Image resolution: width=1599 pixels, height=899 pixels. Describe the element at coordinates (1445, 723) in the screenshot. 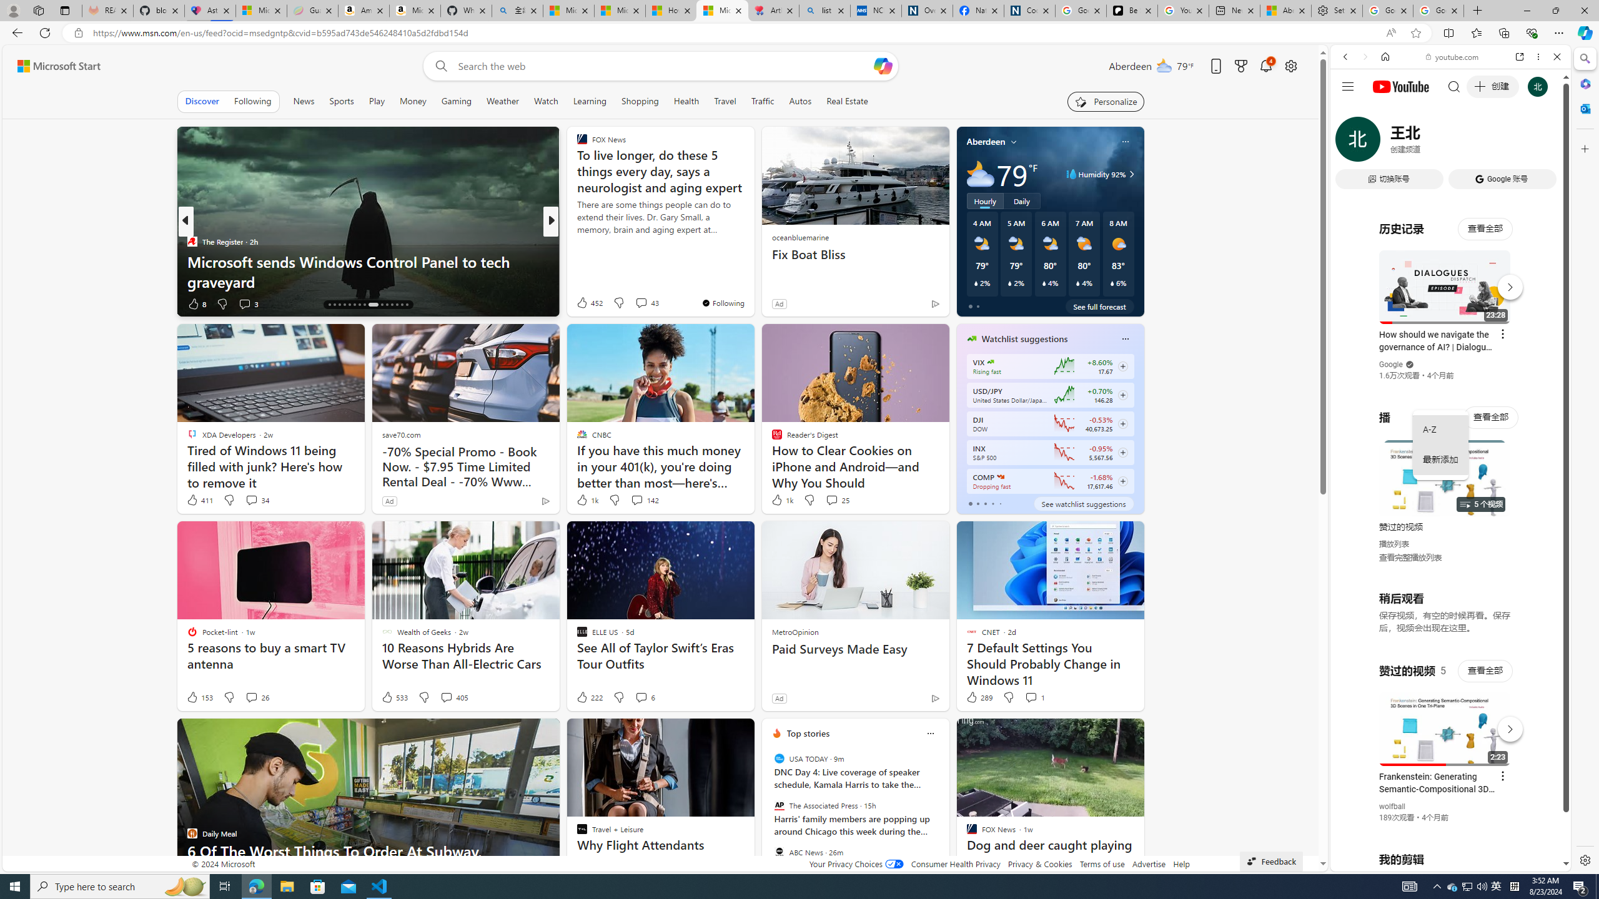

I see `#you` at that location.